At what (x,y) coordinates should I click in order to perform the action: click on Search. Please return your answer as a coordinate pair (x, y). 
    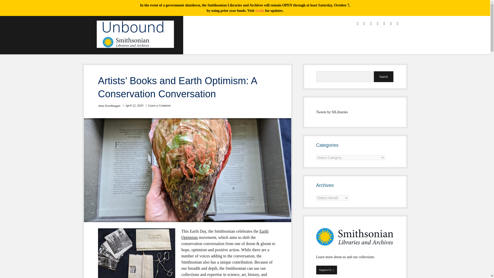
    Looking at the image, I should click on (383, 76).